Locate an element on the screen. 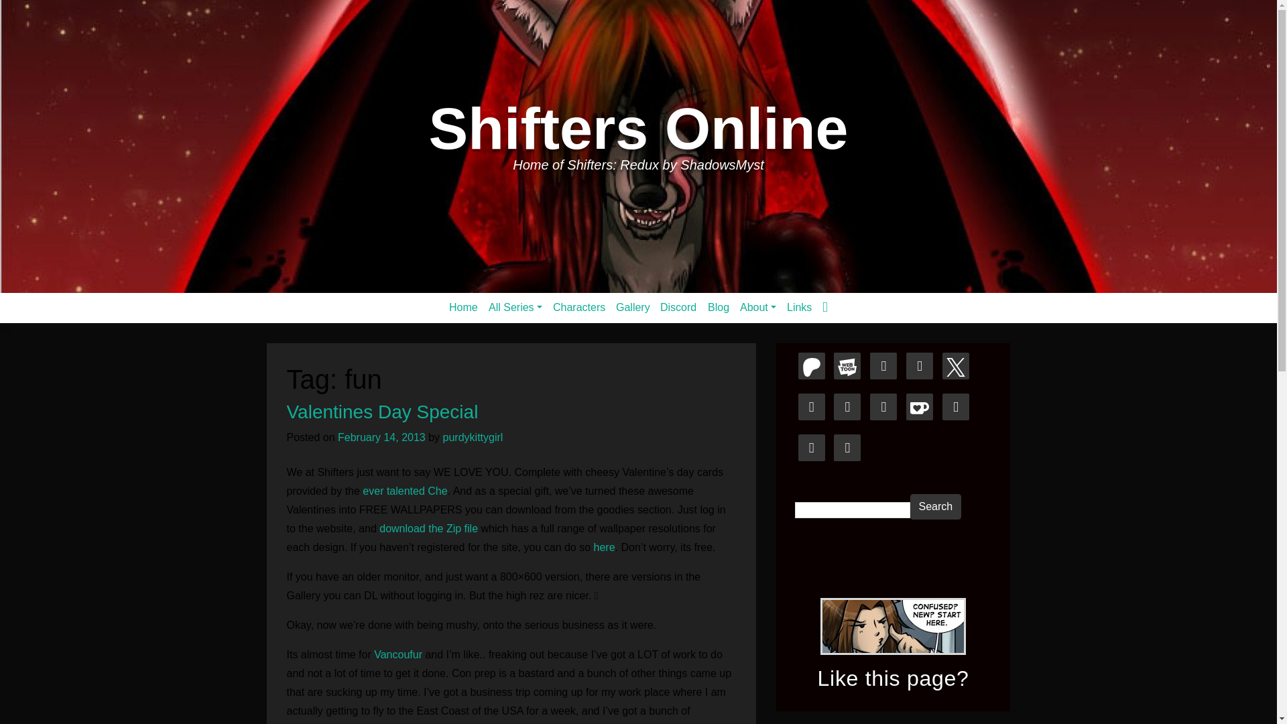  Blog is located at coordinates (719, 307).